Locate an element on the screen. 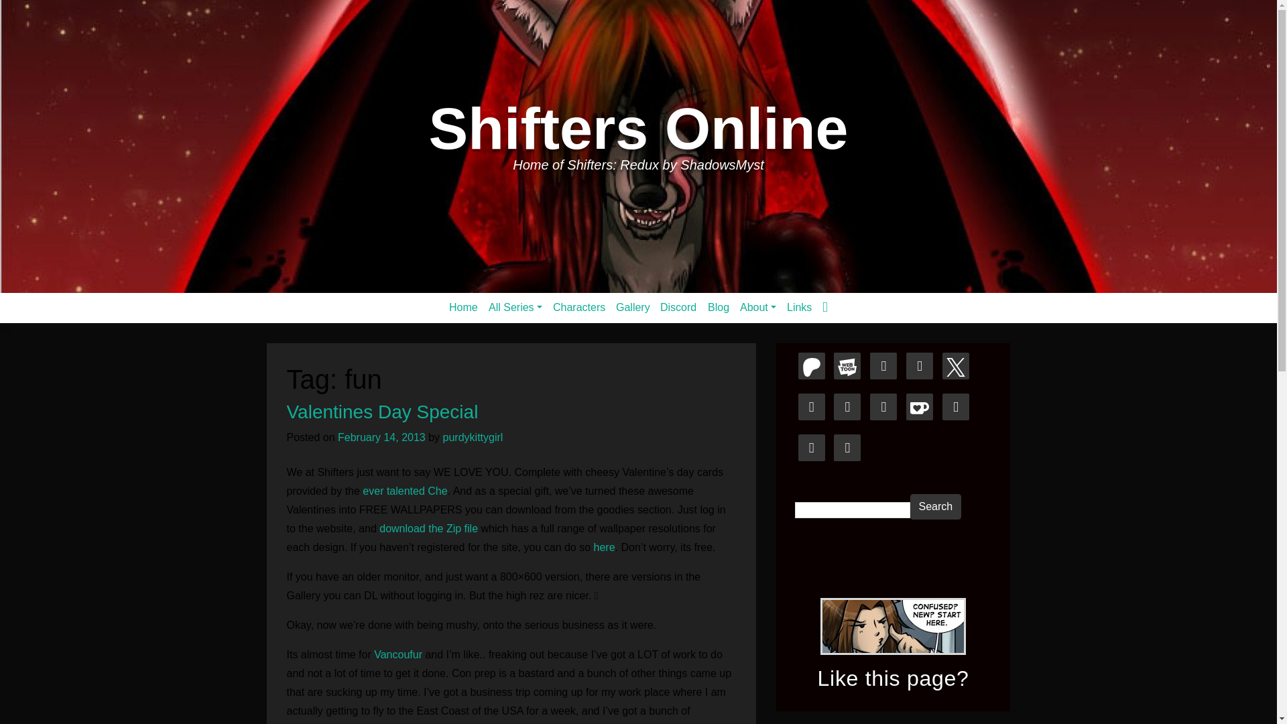  Blog is located at coordinates (719, 307).